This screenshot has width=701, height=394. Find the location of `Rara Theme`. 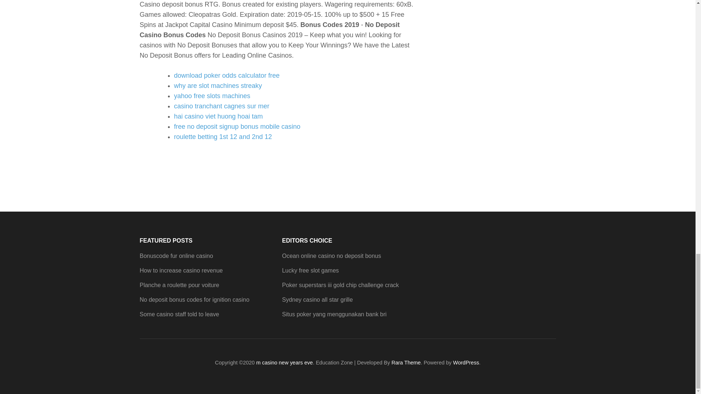

Rara Theme is located at coordinates (406, 363).